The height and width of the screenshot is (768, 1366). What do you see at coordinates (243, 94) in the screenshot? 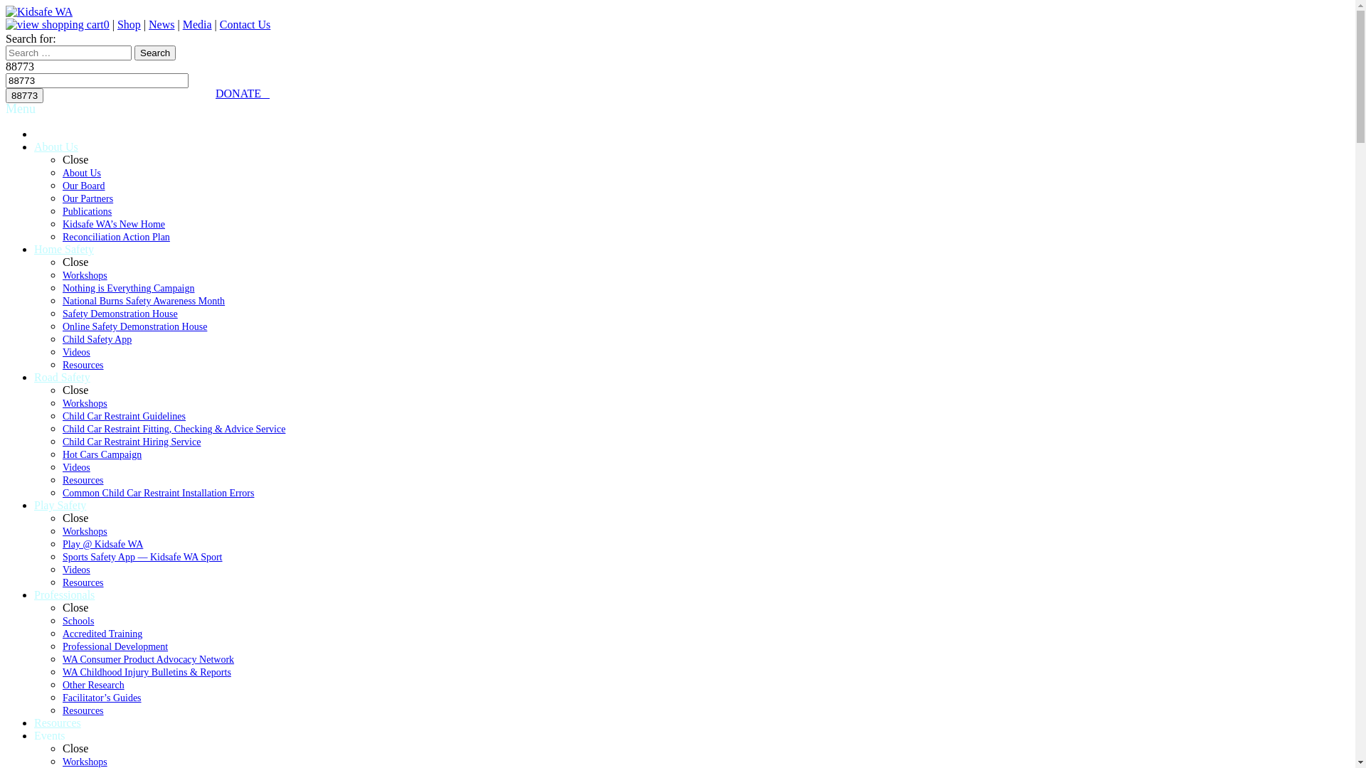
I see `DONATE   ` at bounding box center [243, 94].